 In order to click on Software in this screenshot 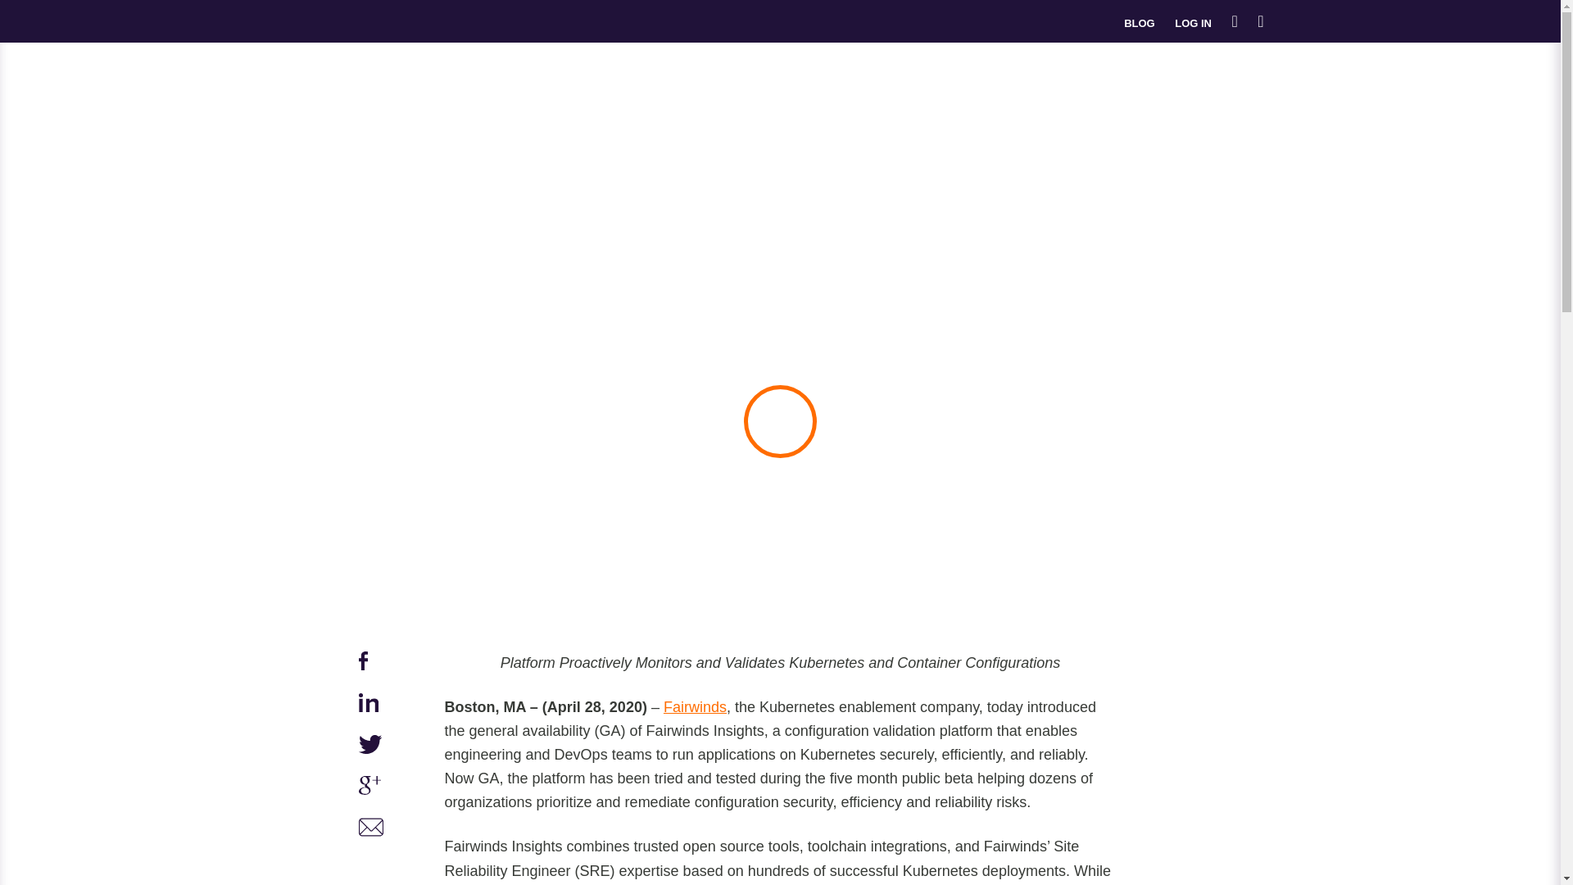, I will do `click(1062, 72)`.